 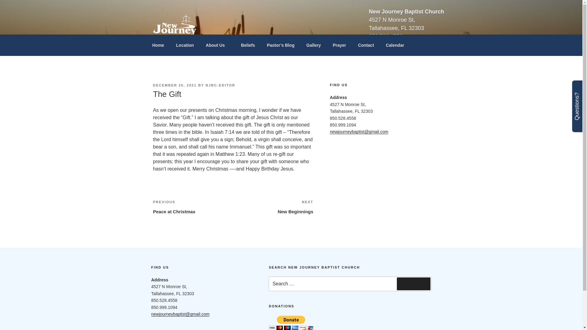 I want to click on About Us, so click(x=366, y=45).